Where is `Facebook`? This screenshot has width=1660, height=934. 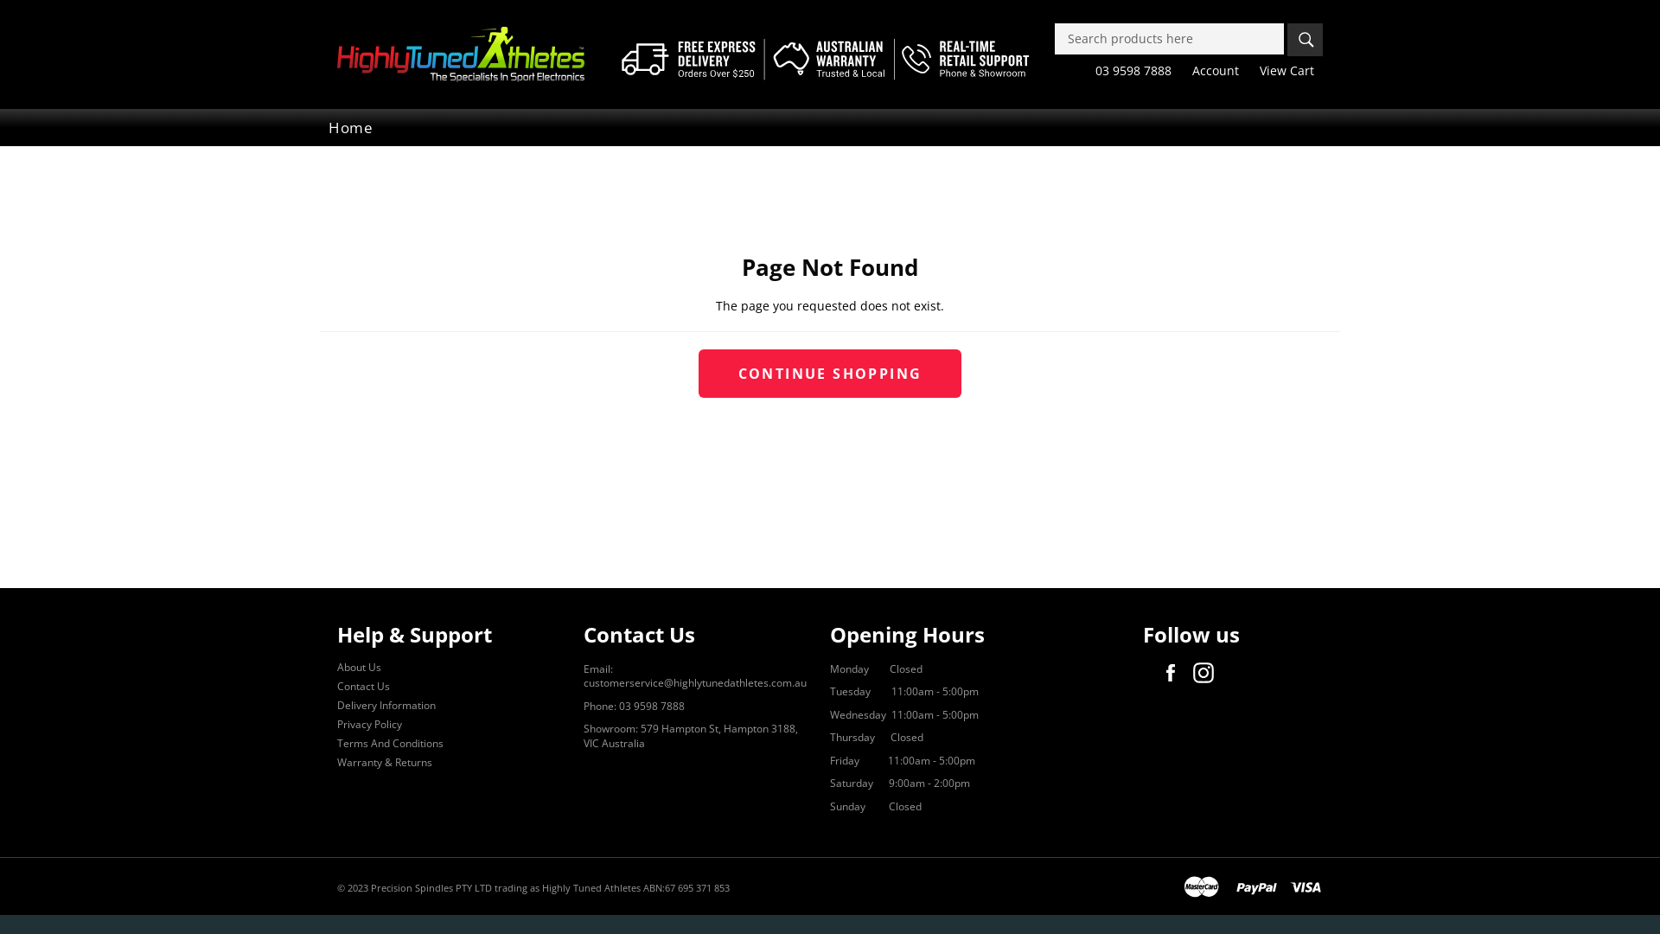 Facebook is located at coordinates (1175, 673).